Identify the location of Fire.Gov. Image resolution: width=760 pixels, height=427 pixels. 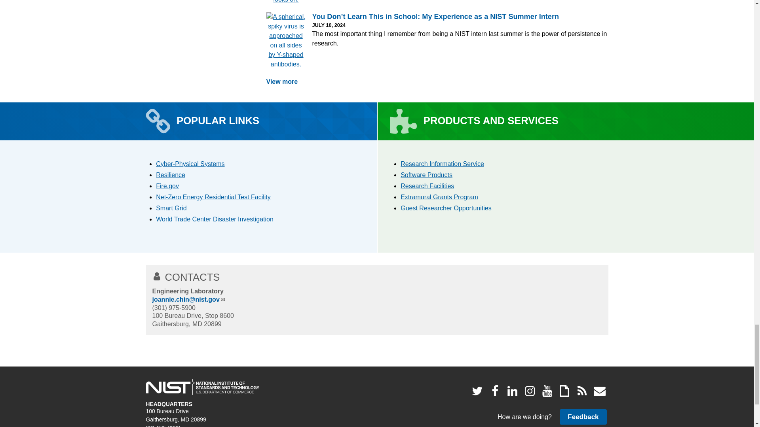
(167, 186).